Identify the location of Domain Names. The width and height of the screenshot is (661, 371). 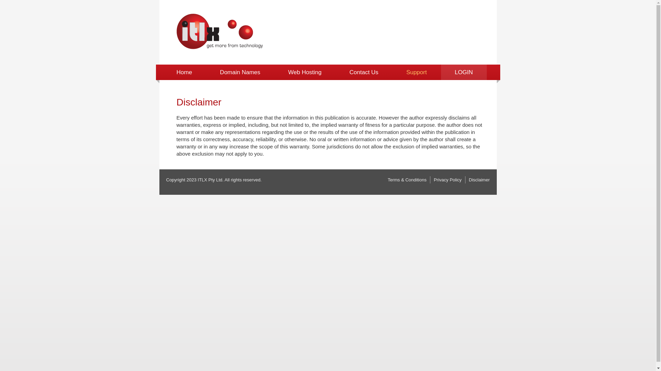
(240, 72).